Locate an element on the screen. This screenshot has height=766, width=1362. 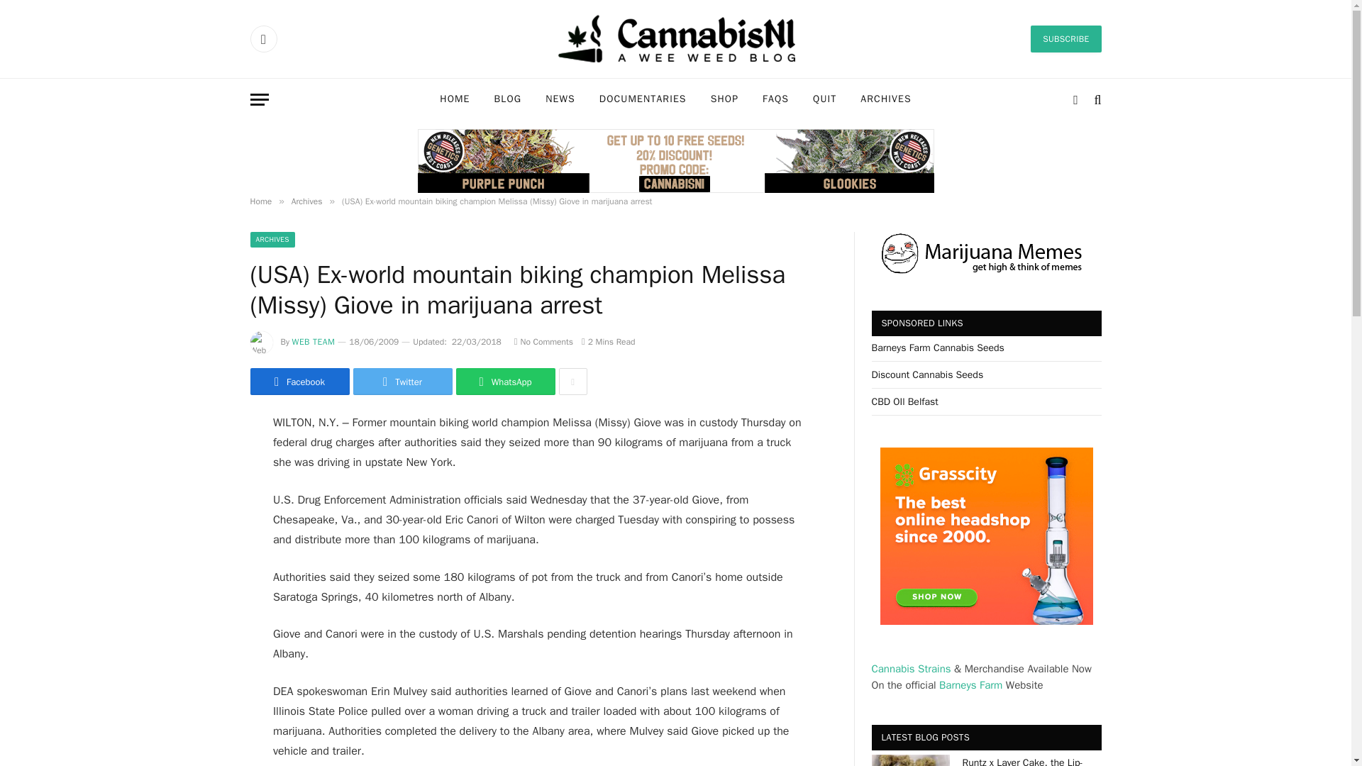
WEB TEAM is located at coordinates (314, 342).